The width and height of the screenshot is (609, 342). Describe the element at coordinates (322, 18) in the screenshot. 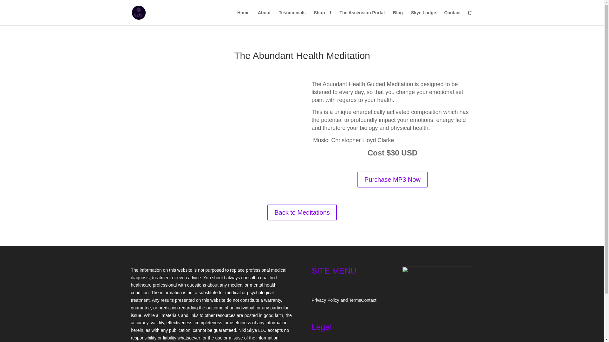

I see `Shop` at that location.